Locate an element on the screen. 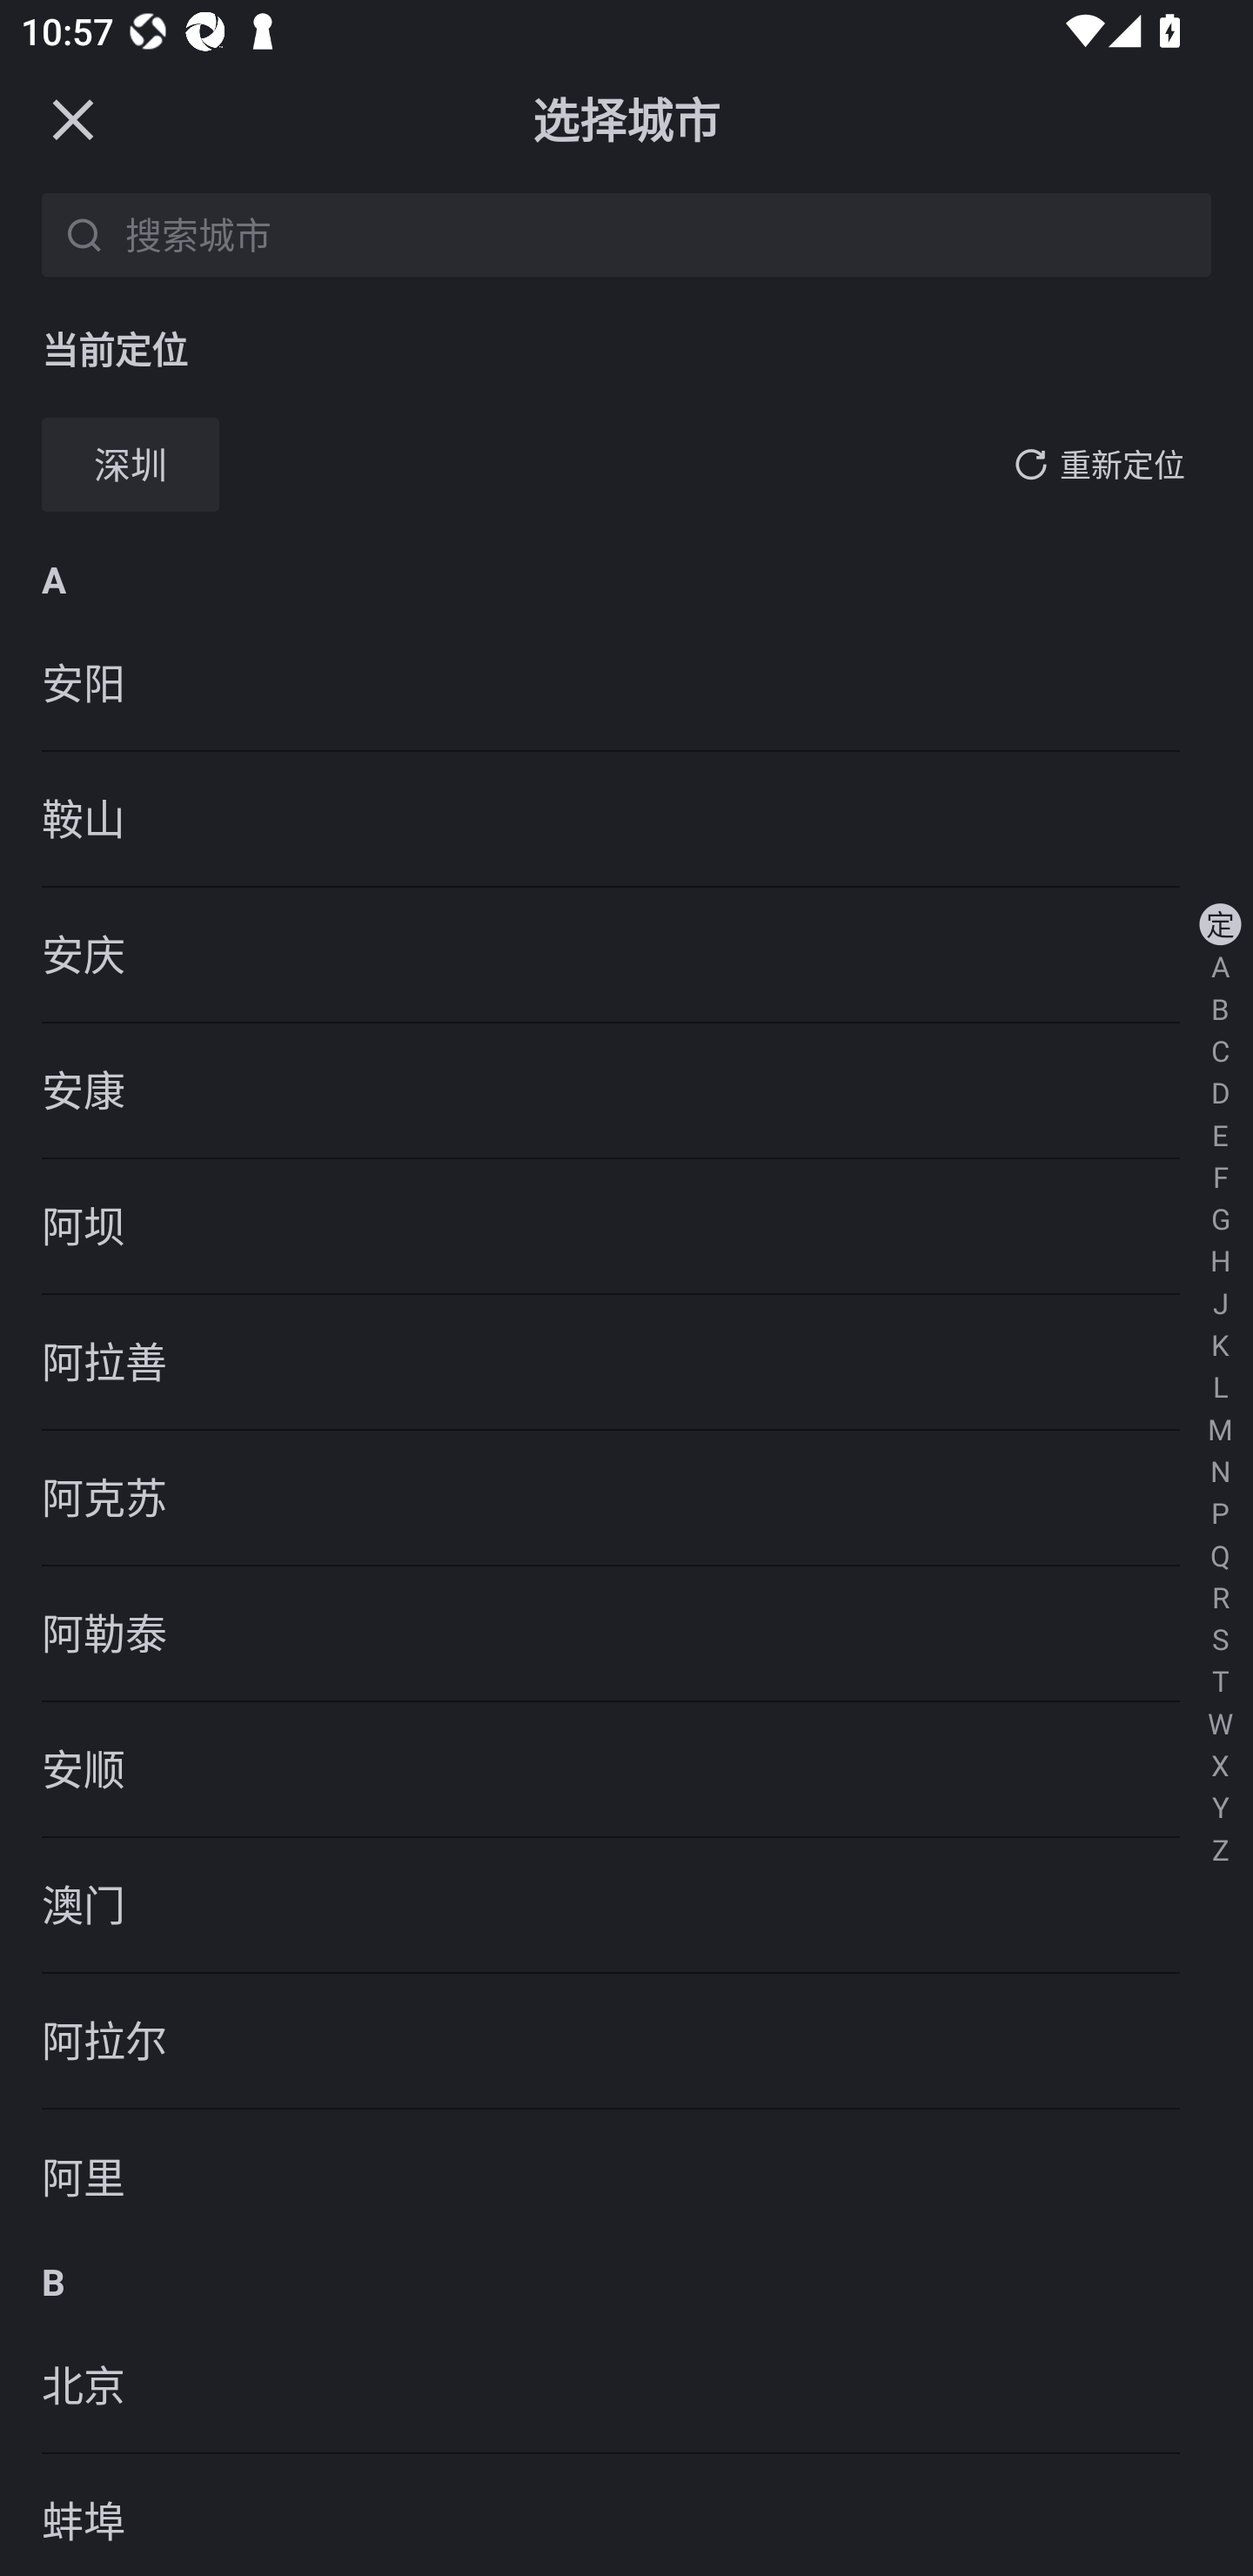 This screenshot has height=2576, width=1253. 安康 is located at coordinates (626, 1091).